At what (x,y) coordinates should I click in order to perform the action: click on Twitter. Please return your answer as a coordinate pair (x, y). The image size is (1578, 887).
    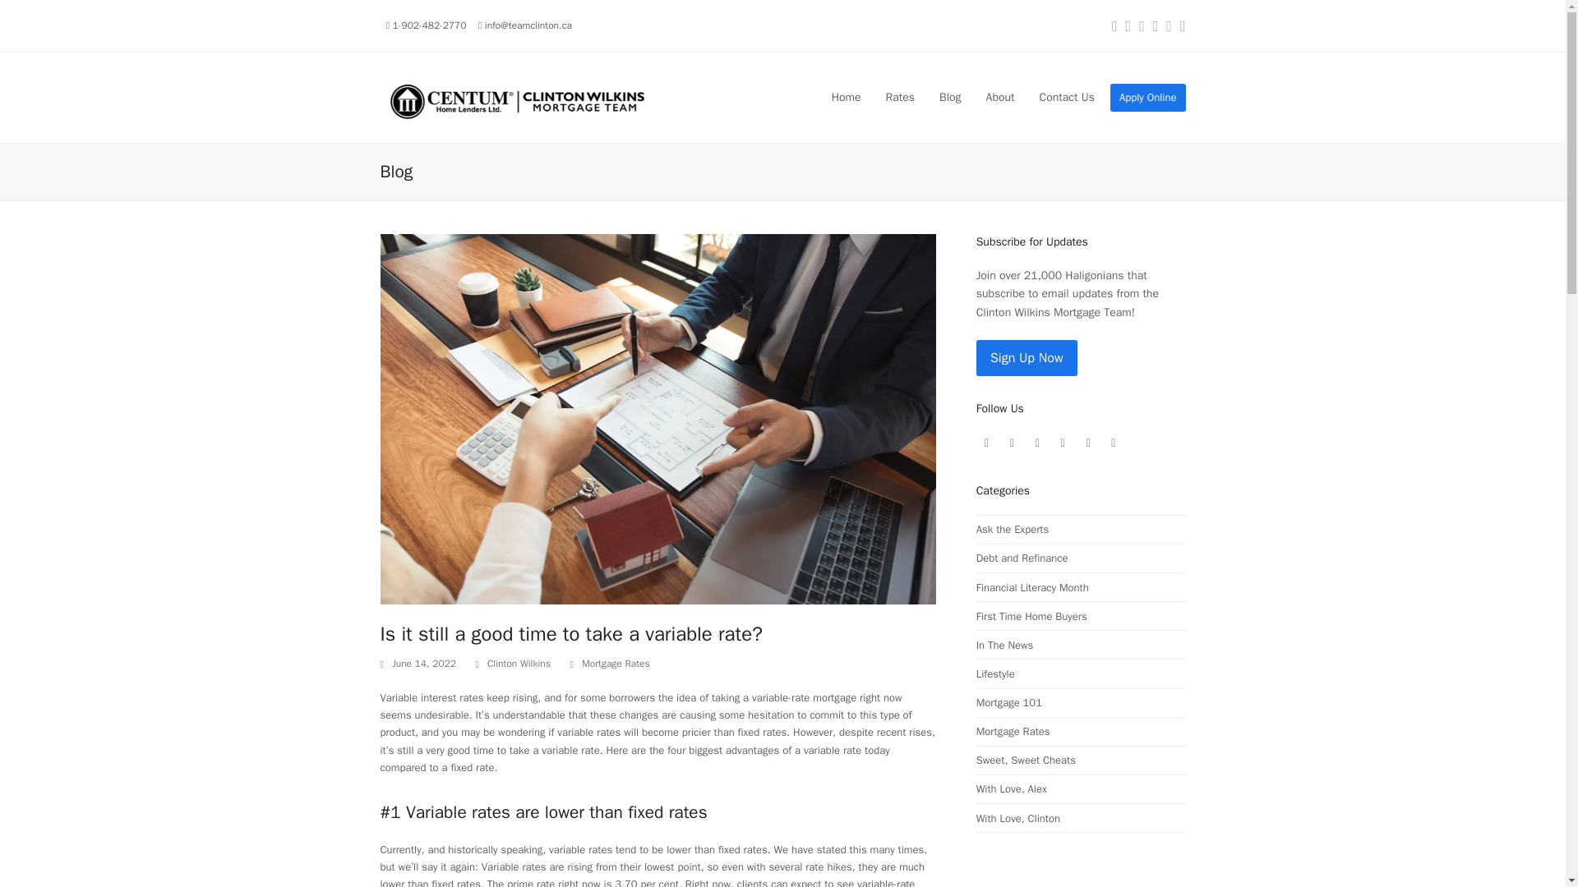
    Looking at the image, I should click on (1037, 443).